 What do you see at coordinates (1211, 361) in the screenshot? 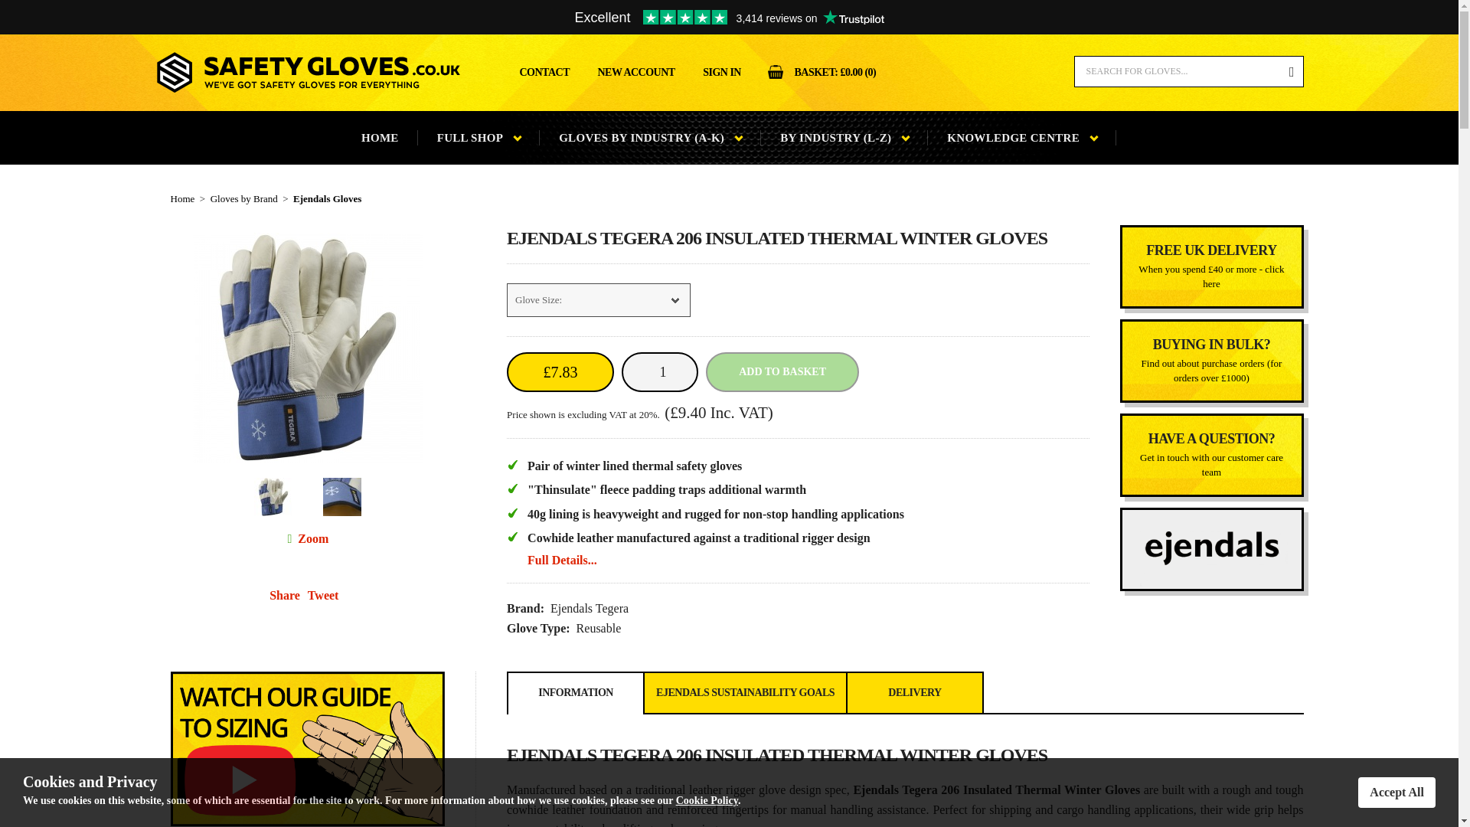
I see `Information on Purchase Orders and Wholesale` at bounding box center [1211, 361].